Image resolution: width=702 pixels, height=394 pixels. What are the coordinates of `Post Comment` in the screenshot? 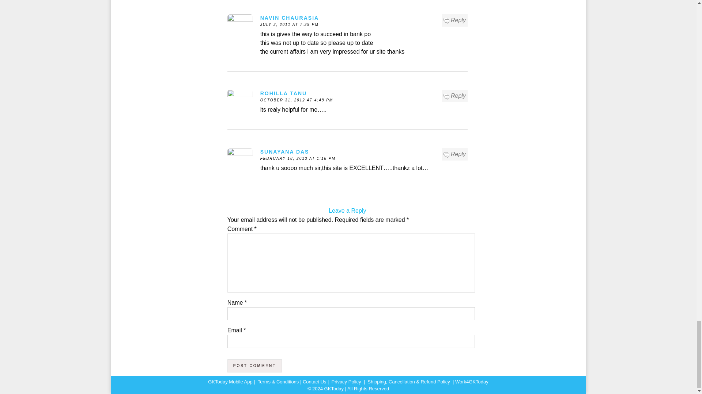 It's located at (254, 366).